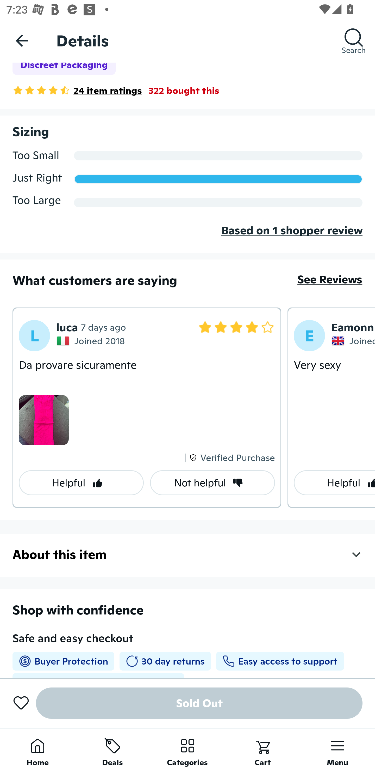 This screenshot has width=375, height=772. Describe the element at coordinates (64, 69) in the screenshot. I see `Discreet Packaging` at that location.